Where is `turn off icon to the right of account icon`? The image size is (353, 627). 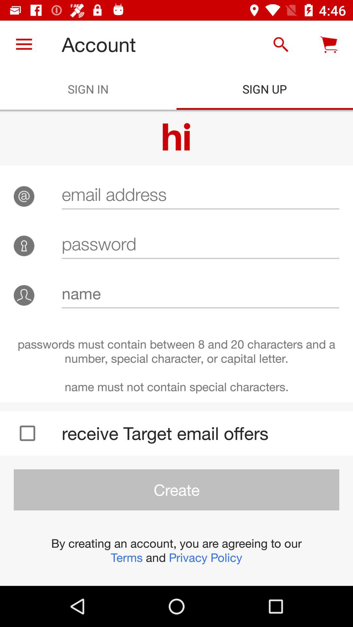
turn off icon to the right of account icon is located at coordinates (281, 44).